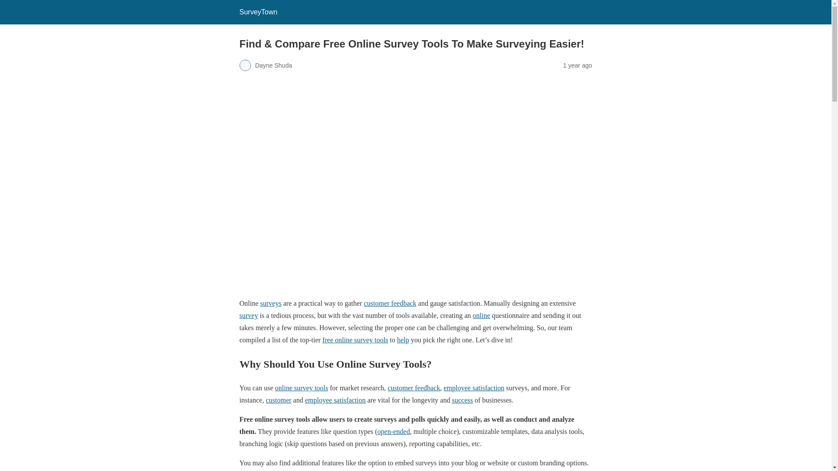 Image resolution: width=838 pixels, height=471 pixels. I want to click on Tag - Surveys, so click(271, 303).